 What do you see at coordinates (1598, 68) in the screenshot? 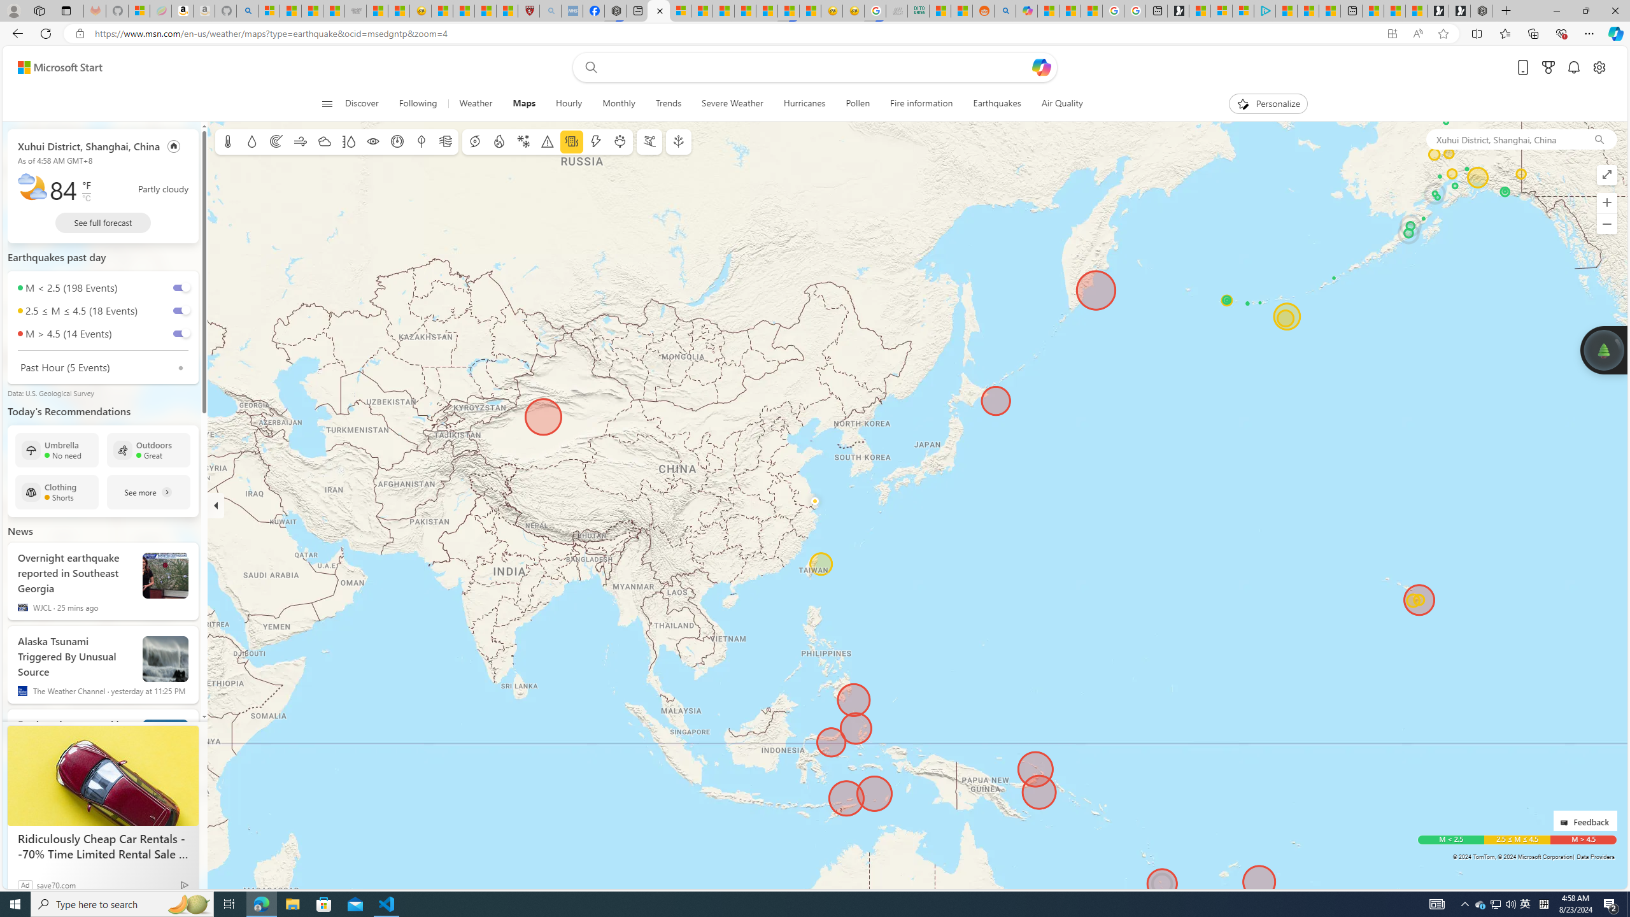
I see `Open settings` at bounding box center [1598, 68].